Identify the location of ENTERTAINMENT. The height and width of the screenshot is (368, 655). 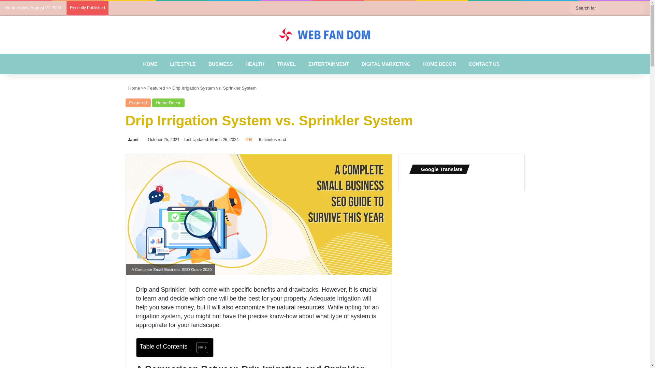
(327, 64).